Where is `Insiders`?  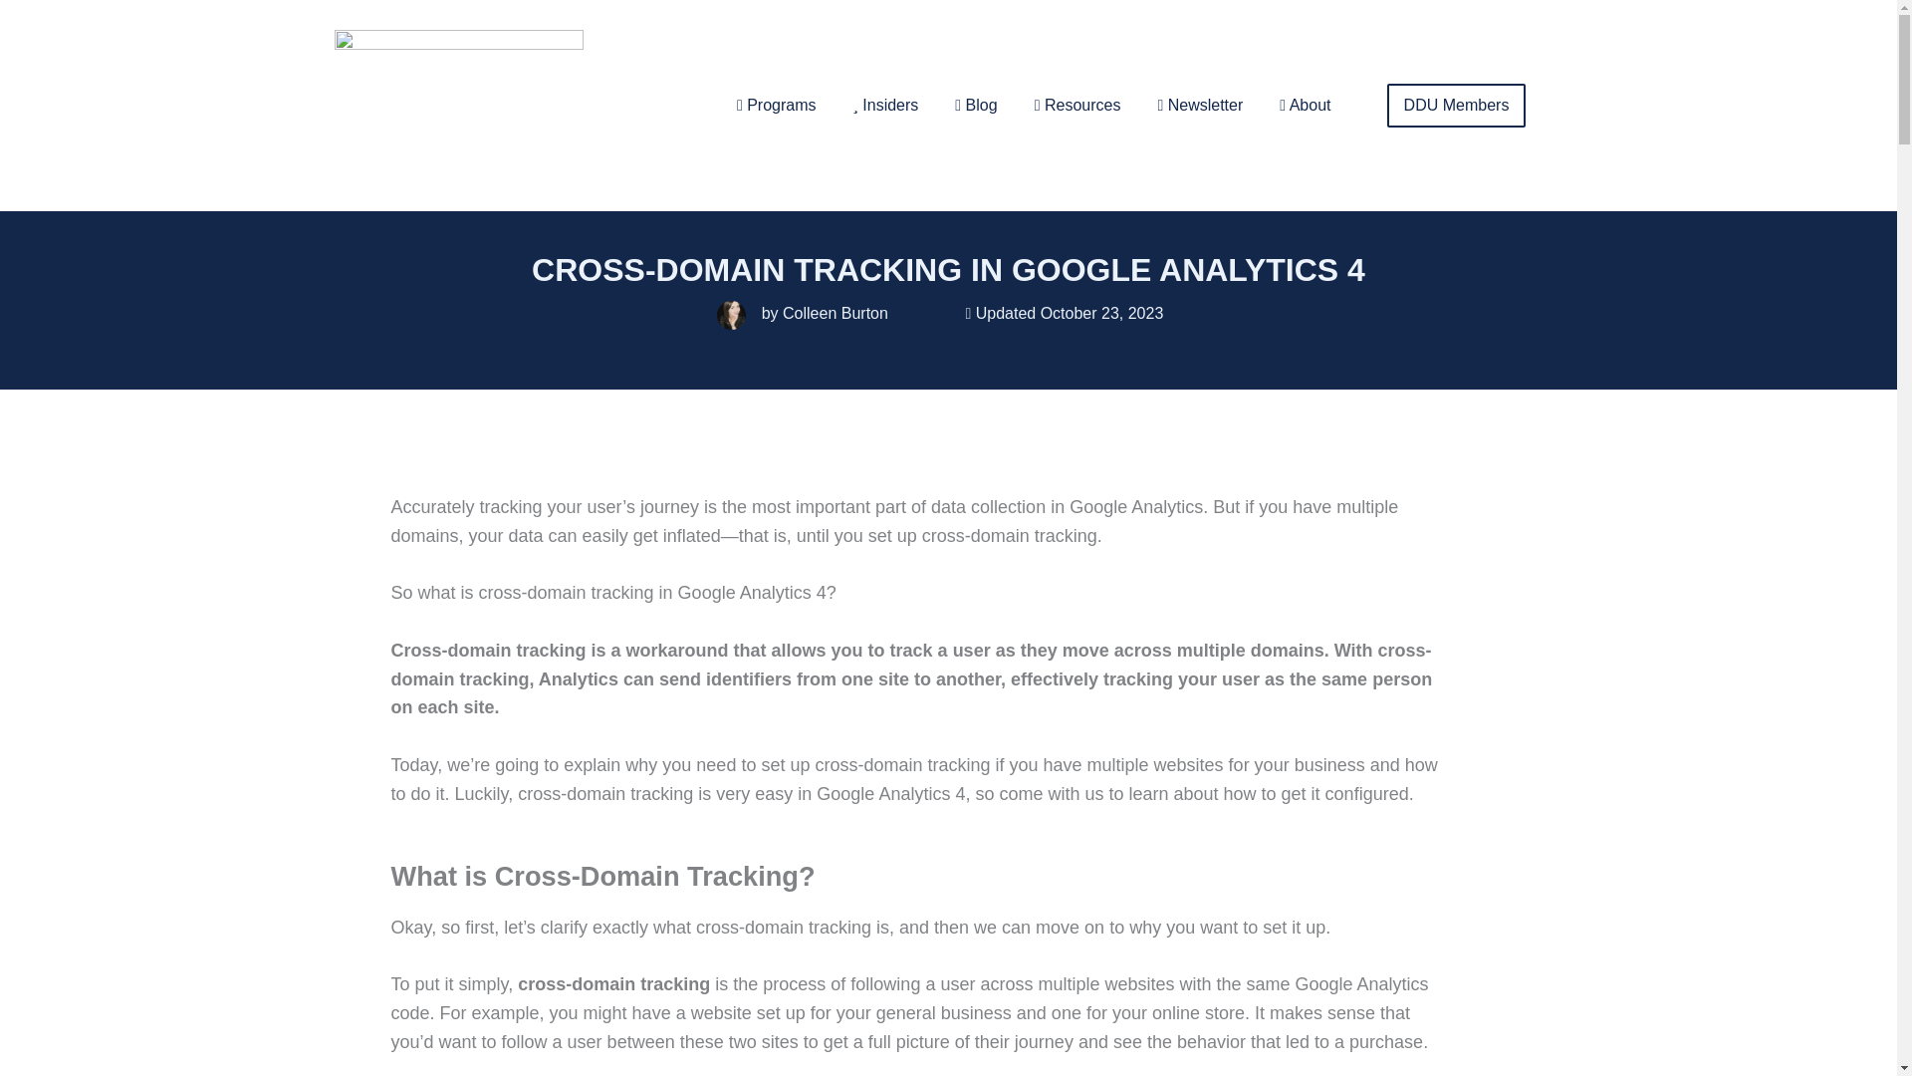 Insiders is located at coordinates (885, 106).